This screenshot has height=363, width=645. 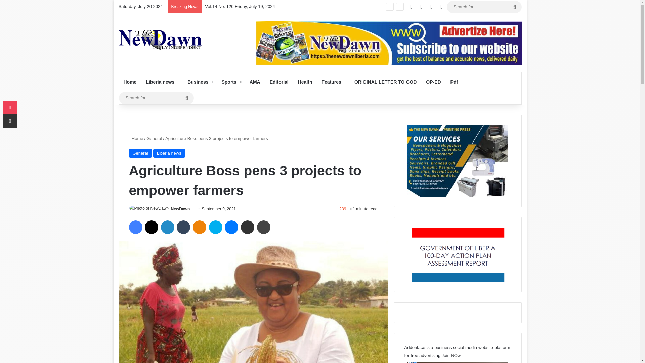 What do you see at coordinates (200, 82) in the screenshot?
I see `Business` at bounding box center [200, 82].